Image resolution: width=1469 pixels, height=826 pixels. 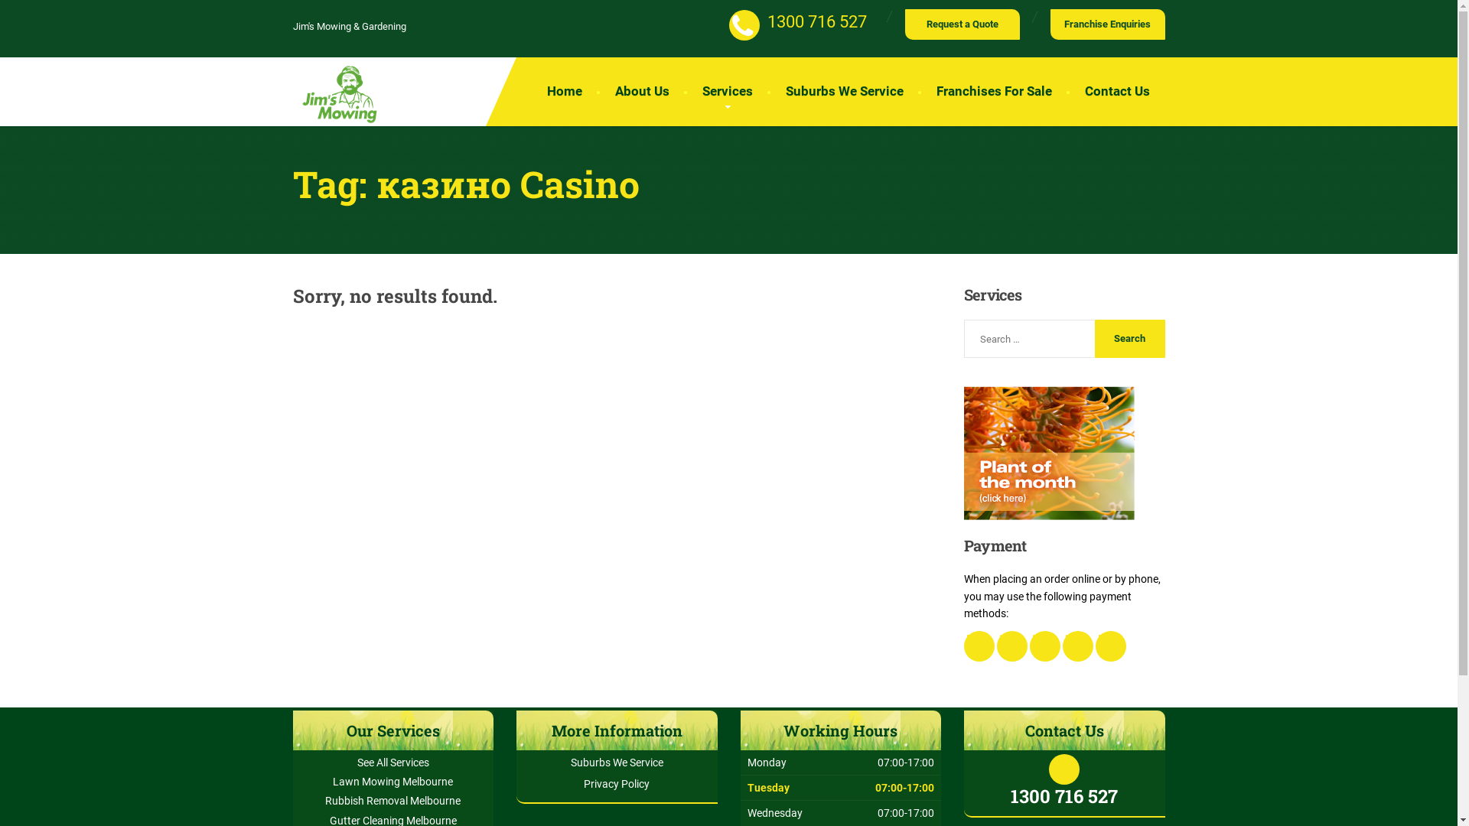 I want to click on Home, so click(x=564, y=92).